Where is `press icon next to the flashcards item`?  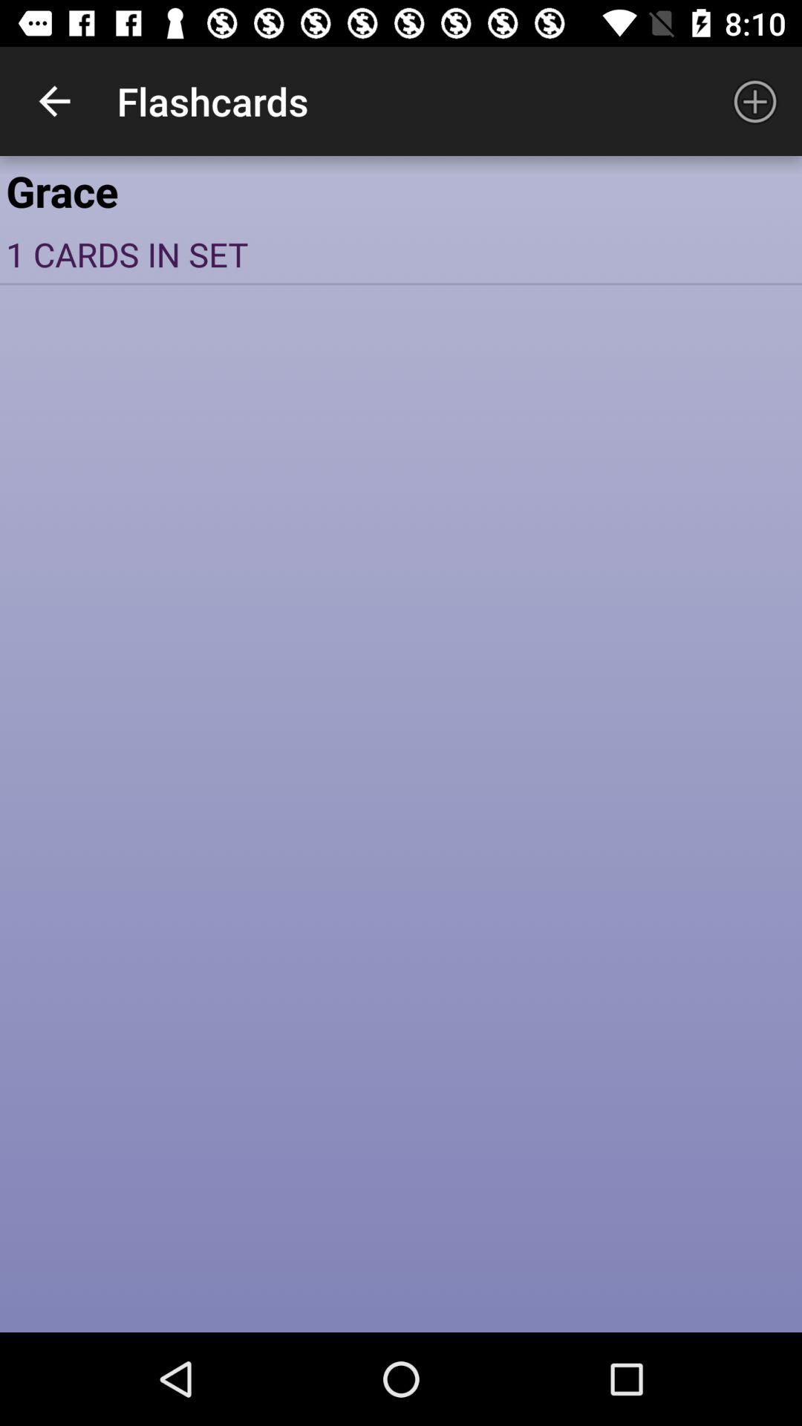
press icon next to the flashcards item is located at coordinates (54, 101).